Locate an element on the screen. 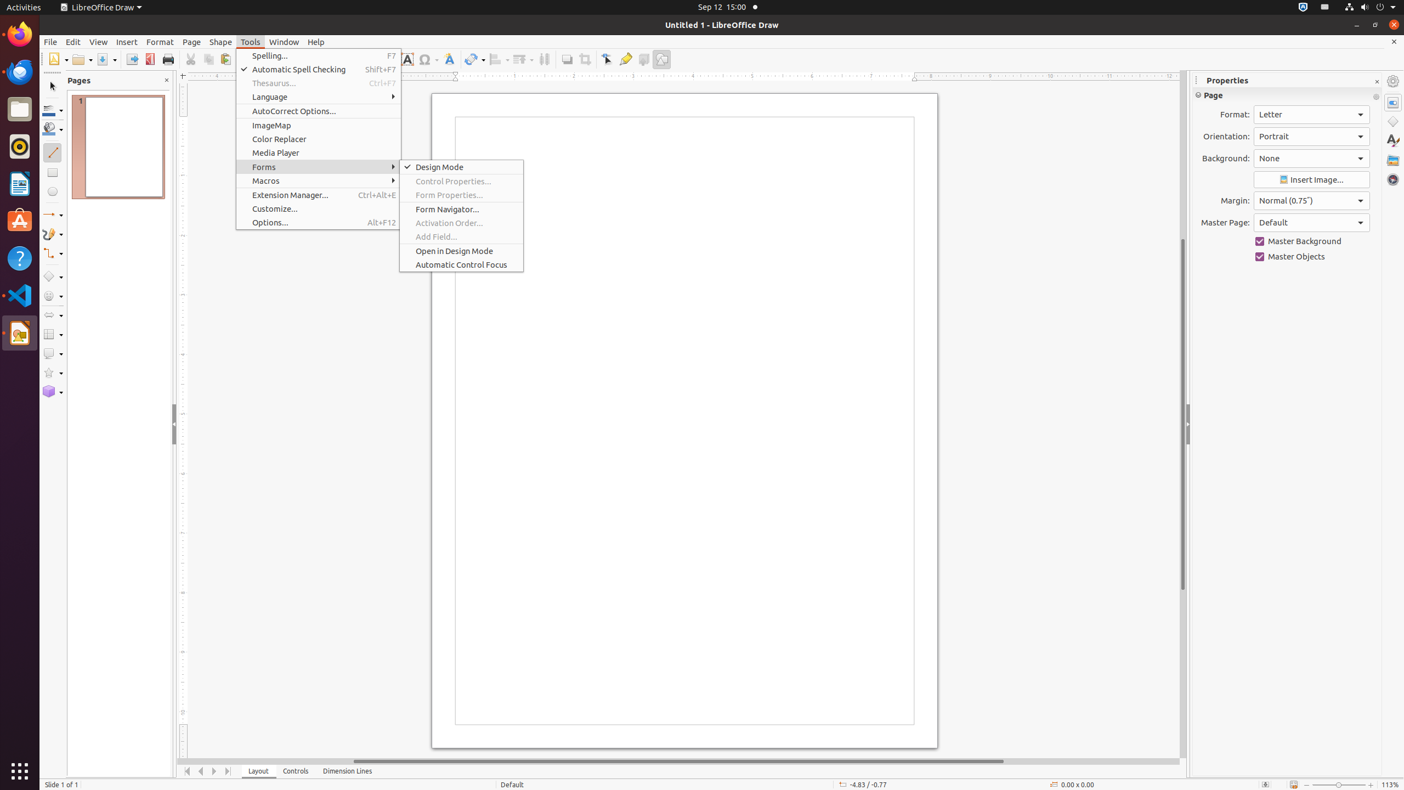 This screenshot has height=790, width=1404. Format is located at coordinates (160, 42).